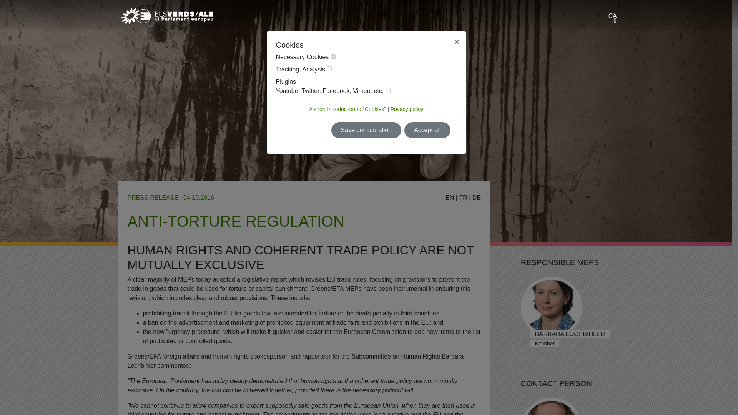 The height and width of the screenshot is (415, 738). I want to click on 2, so click(329, 68).